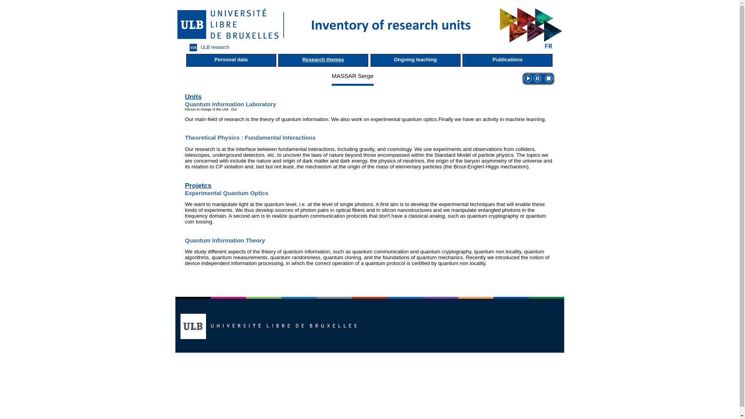 This screenshot has width=745, height=419. What do you see at coordinates (230, 104) in the screenshot?
I see `Quantum Information Laboratory` at bounding box center [230, 104].